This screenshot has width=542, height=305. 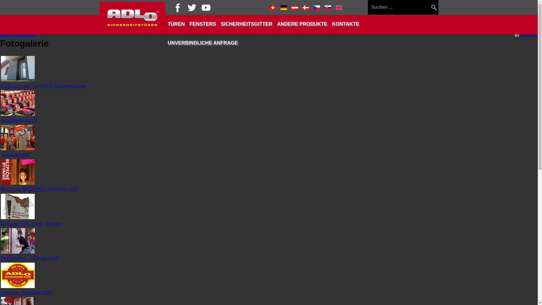 I want to click on Danmark, so click(x=306, y=8).